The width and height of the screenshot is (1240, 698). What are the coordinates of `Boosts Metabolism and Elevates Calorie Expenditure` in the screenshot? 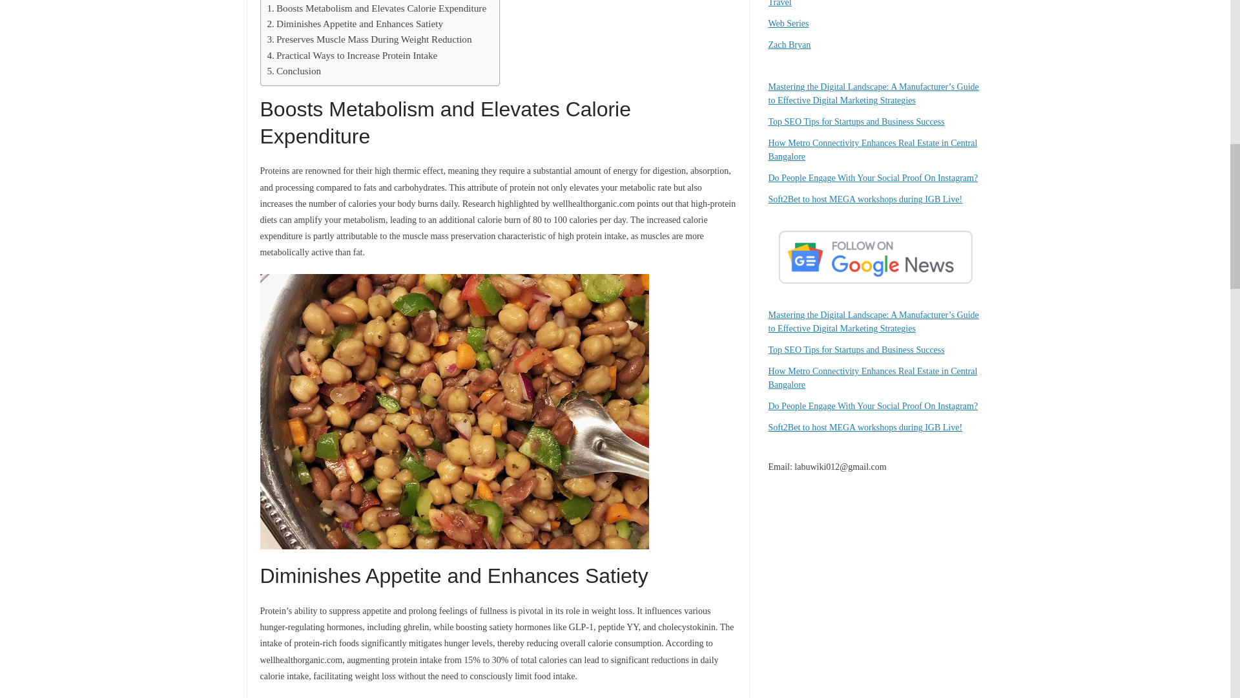 It's located at (377, 8).